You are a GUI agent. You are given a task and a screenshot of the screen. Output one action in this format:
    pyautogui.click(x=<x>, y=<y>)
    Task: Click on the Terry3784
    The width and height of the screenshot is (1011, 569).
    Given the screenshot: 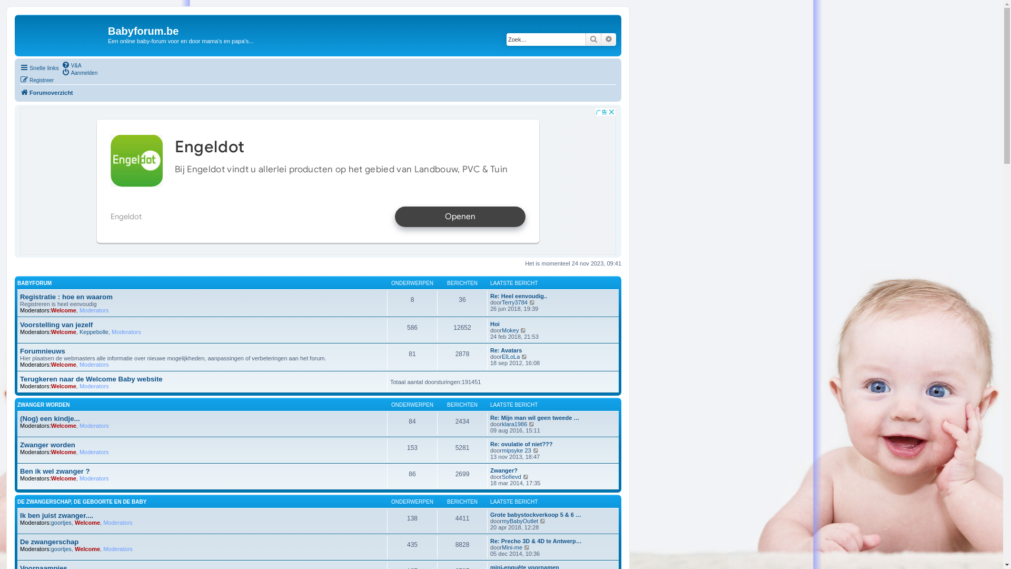 What is the action you would take?
    pyautogui.click(x=515, y=302)
    